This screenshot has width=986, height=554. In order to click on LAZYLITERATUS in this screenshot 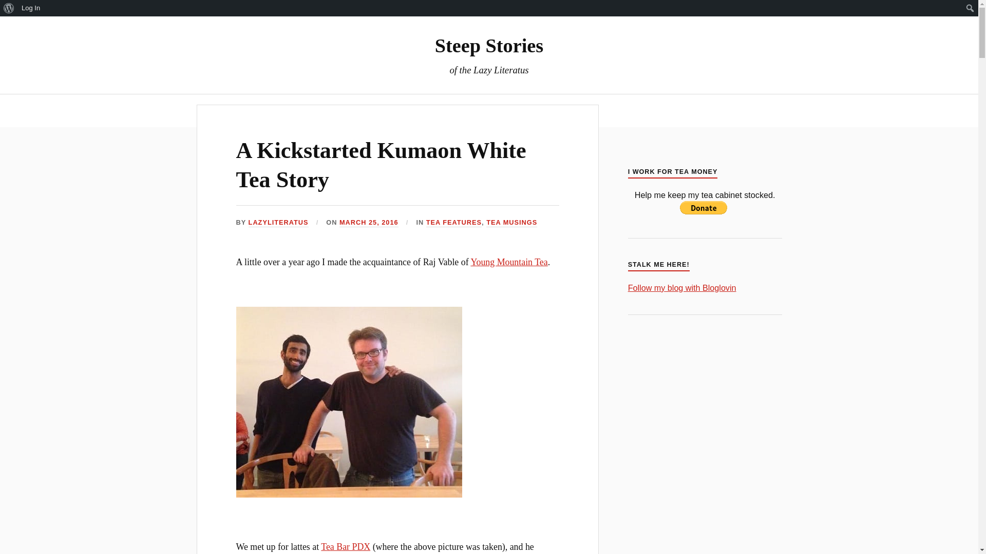, I will do `click(278, 223)`.